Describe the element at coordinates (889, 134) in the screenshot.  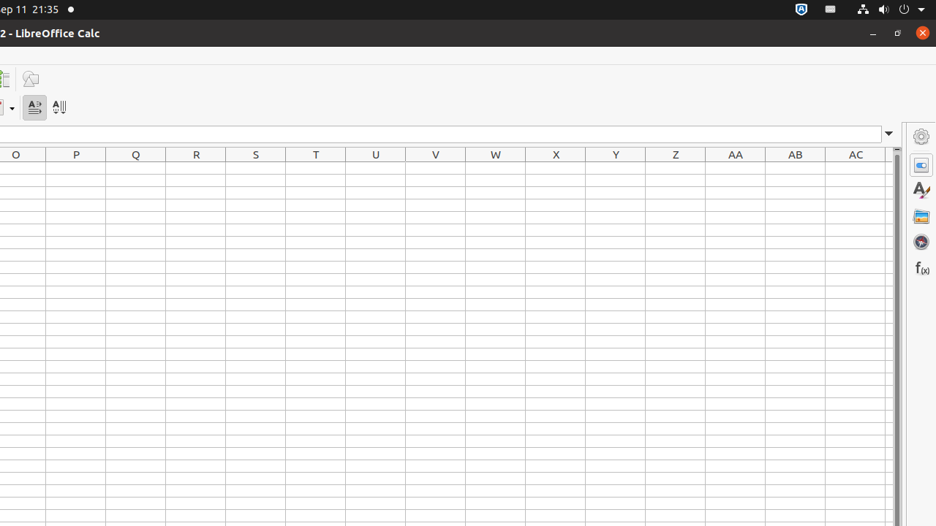
I see `Expand Formula Bar` at that location.